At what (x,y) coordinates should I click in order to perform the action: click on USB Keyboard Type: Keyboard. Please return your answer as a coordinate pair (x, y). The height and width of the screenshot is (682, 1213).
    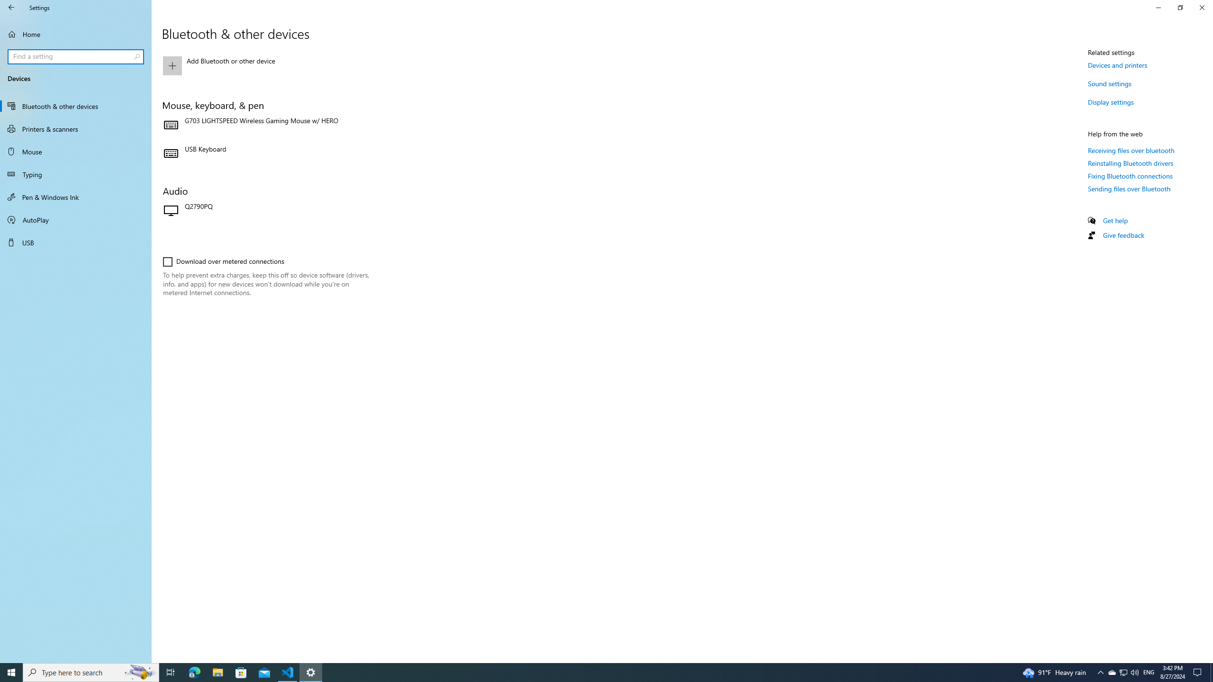
    Looking at the image, I should click on (266, 154).